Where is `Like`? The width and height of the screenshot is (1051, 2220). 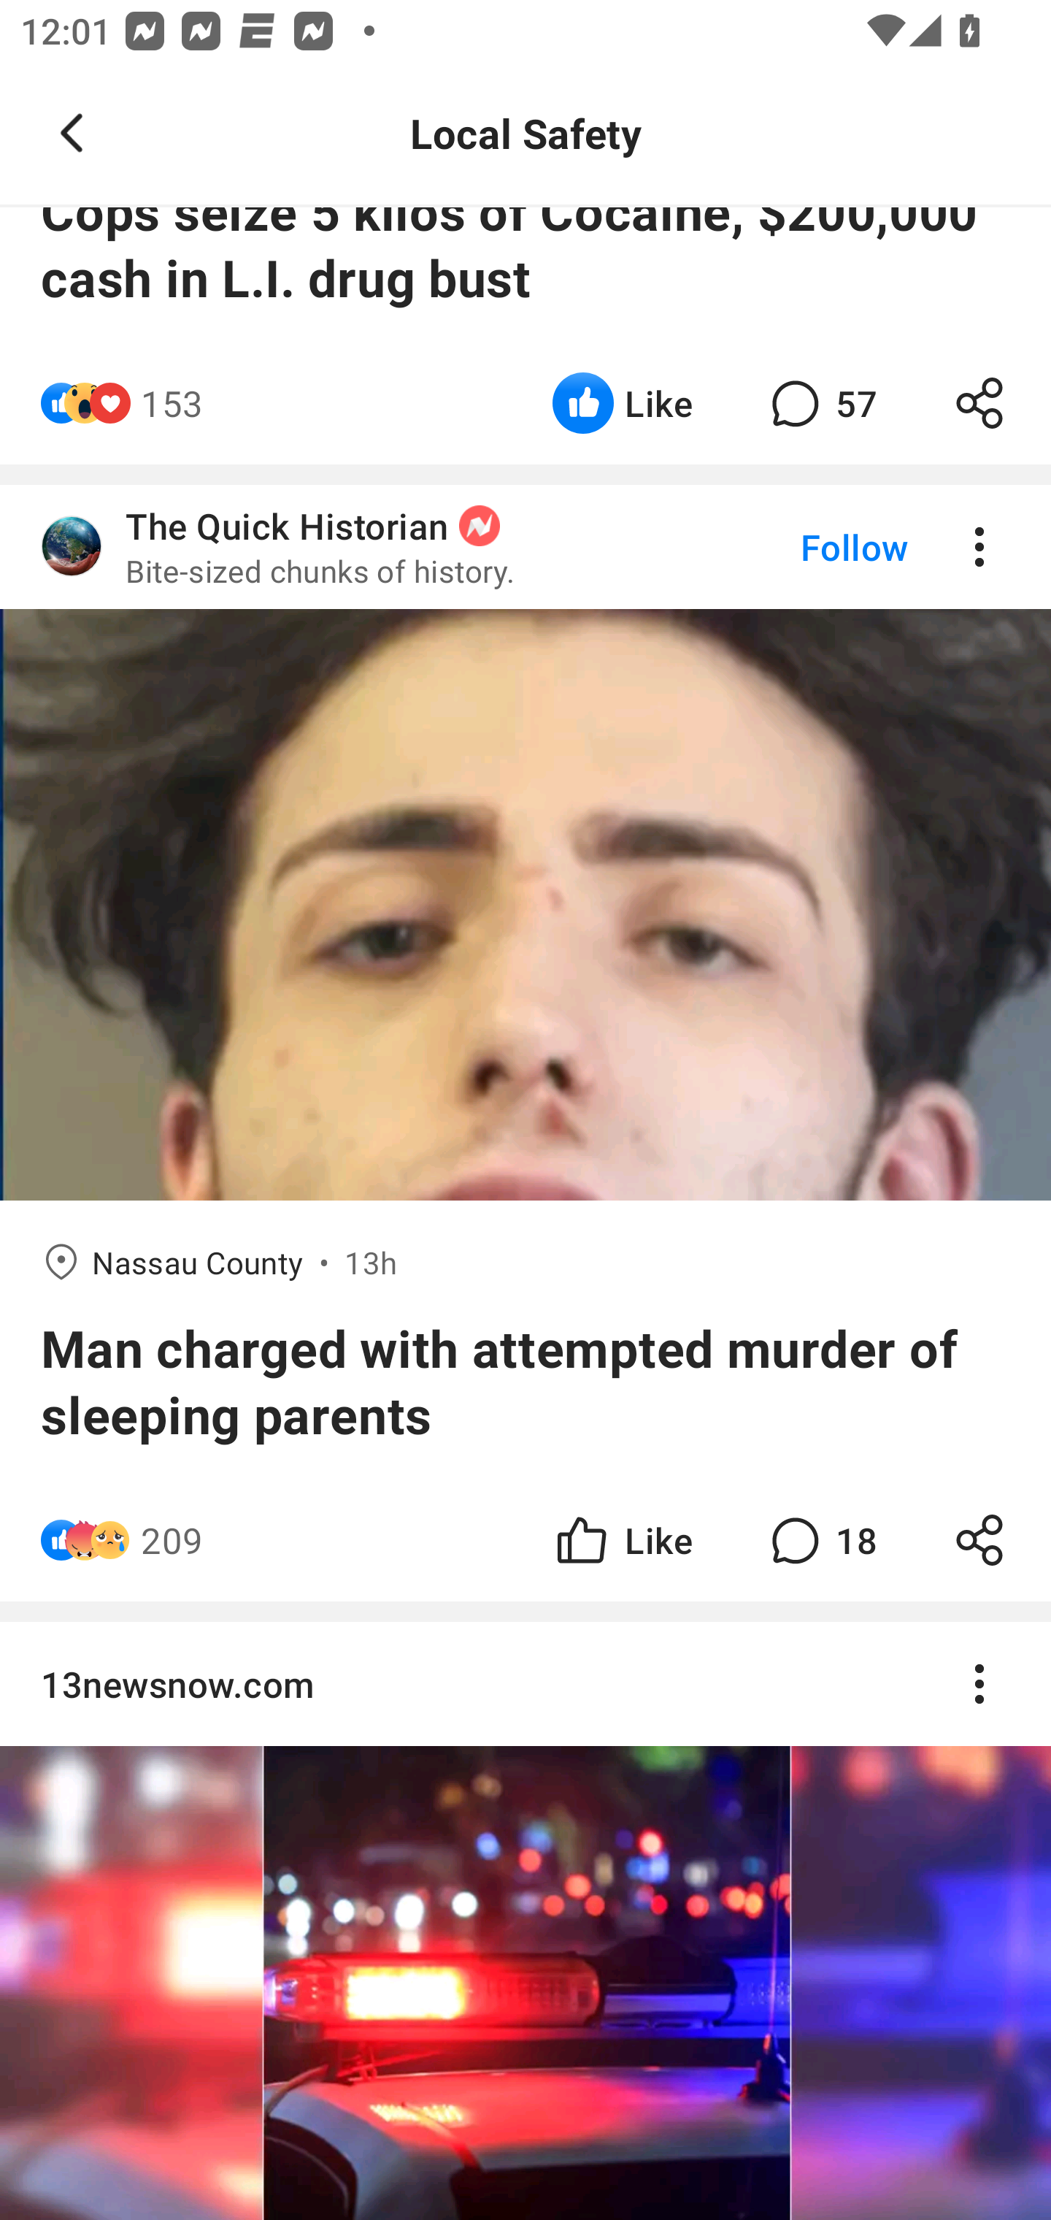
Like is located at coordinates (622, 403).